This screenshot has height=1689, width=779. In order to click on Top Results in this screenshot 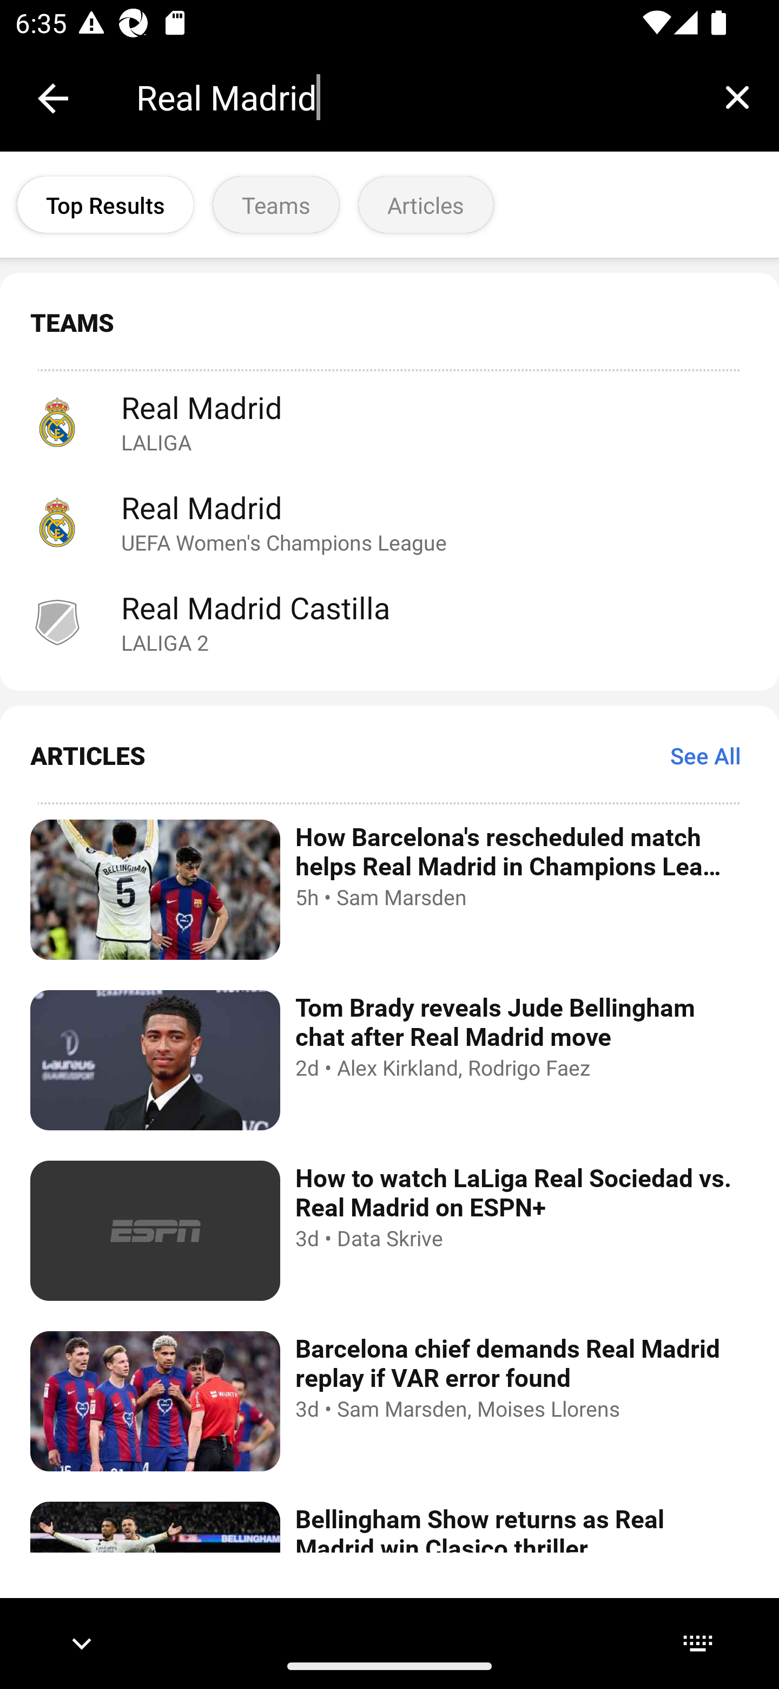, I will do `click(105, 205)`.